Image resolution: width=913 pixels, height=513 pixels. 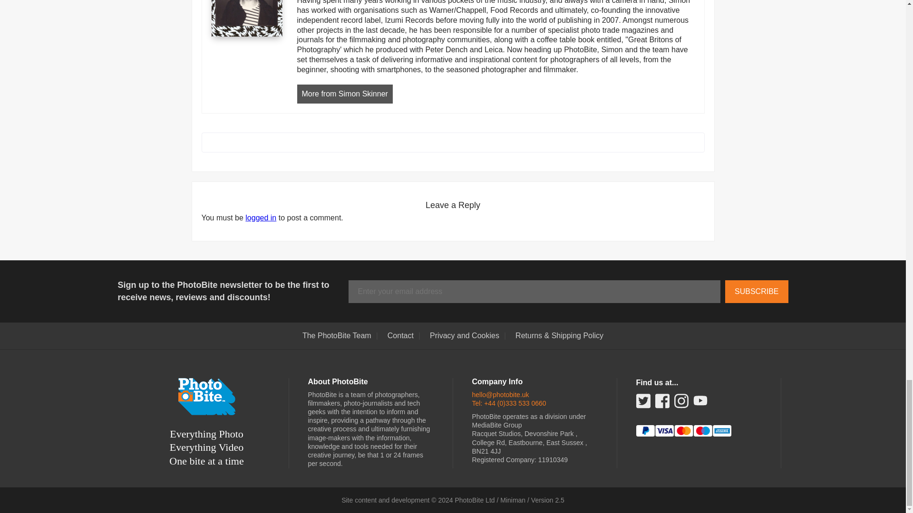 I want to click on Find us on Twitter, so click(x=643, y=404).